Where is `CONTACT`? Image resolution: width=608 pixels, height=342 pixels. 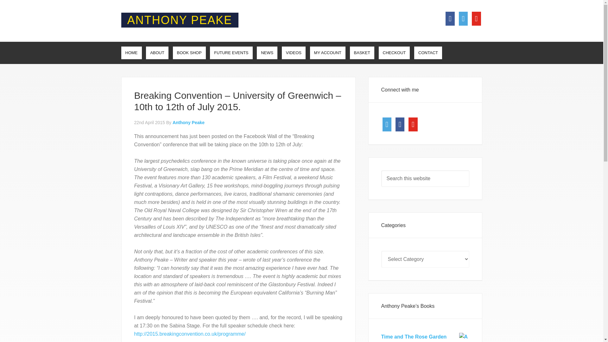 CONTACT is located at coordinates (428, 53).